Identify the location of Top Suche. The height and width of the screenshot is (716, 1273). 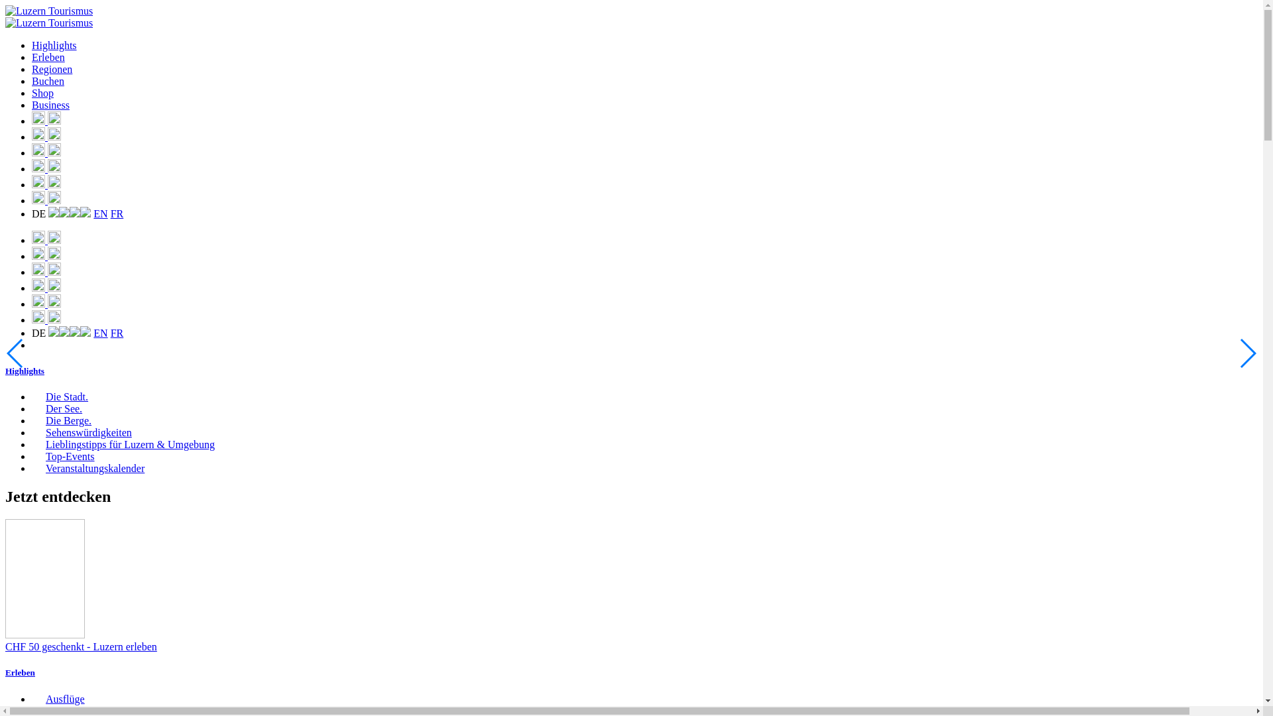
(46, 320).